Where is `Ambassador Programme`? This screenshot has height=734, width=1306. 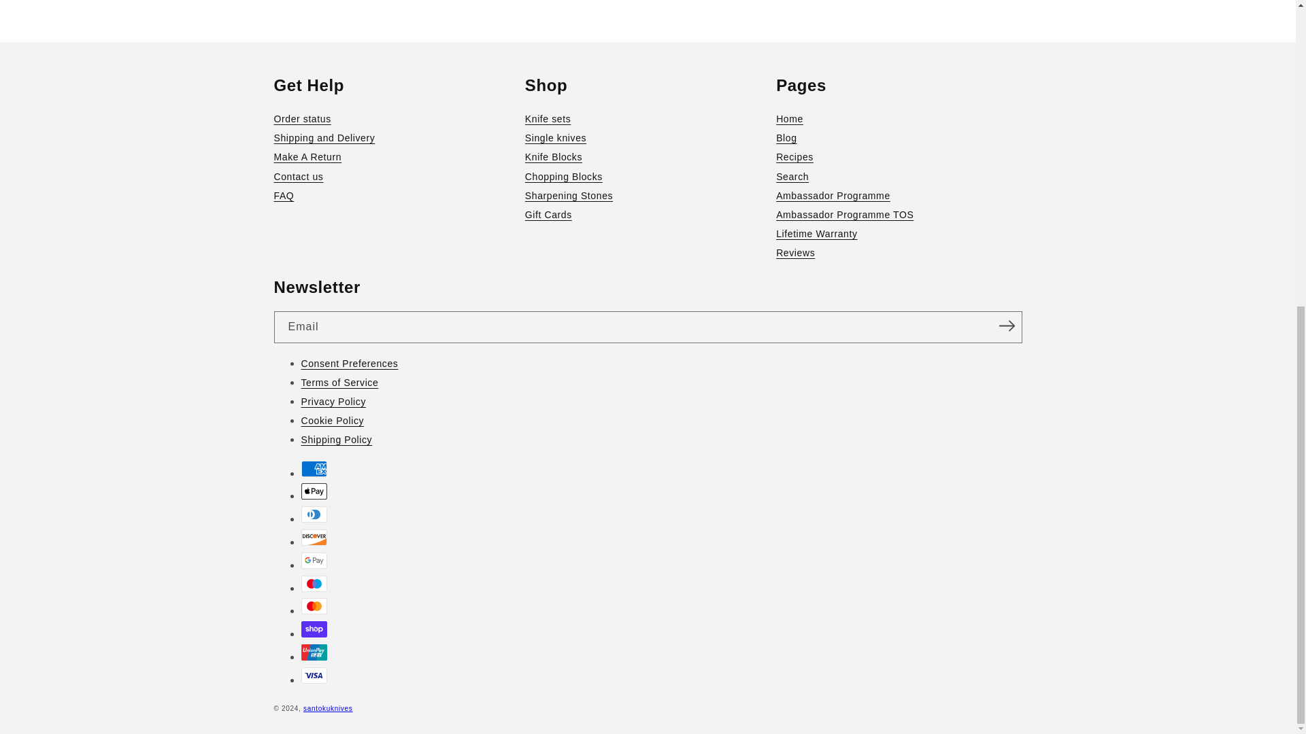 Ambassador Programme is located at coordinates (898, 196).